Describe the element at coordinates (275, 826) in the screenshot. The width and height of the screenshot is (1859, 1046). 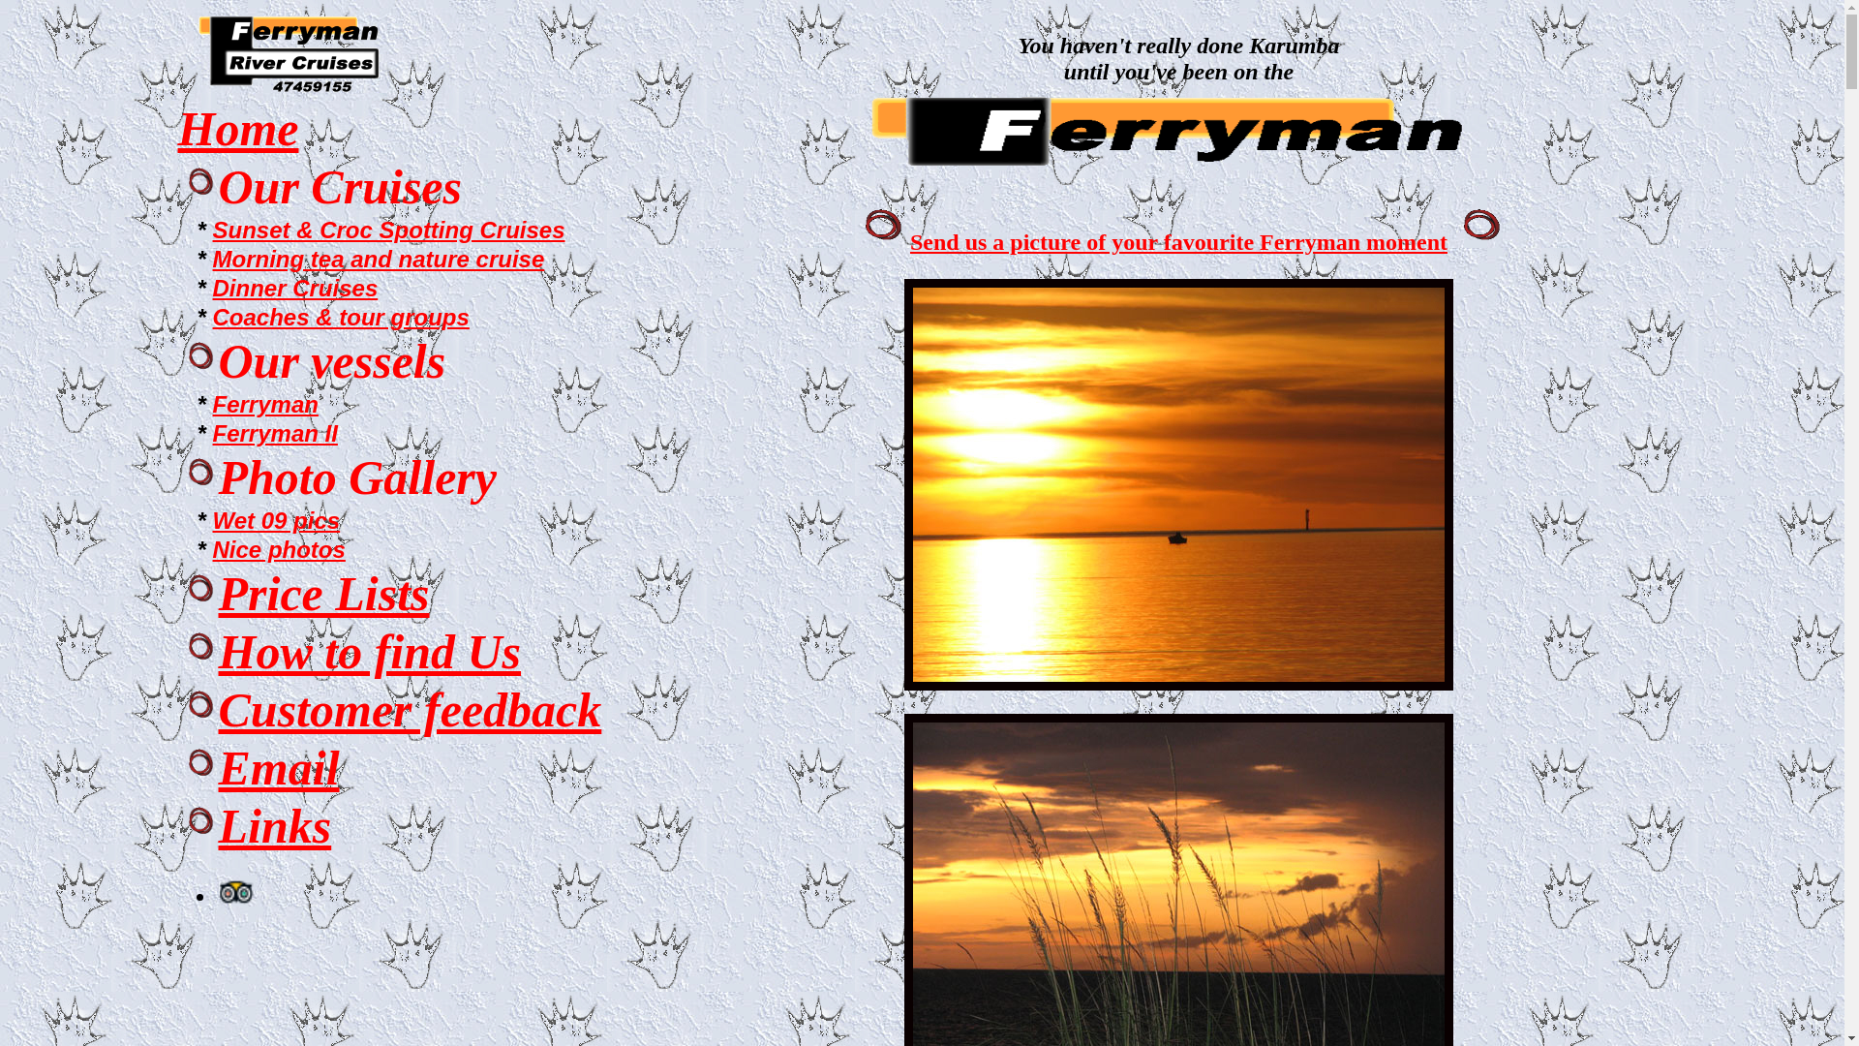
I see `Links` at that location.